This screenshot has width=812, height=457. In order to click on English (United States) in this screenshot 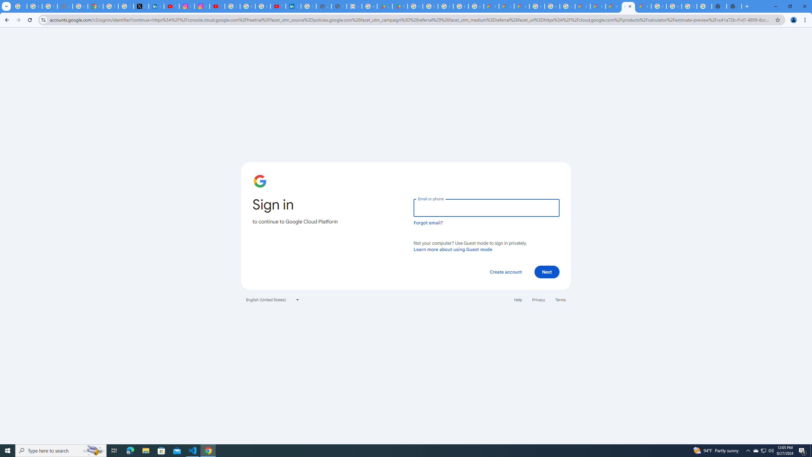, I will do `click(273, 300)`.